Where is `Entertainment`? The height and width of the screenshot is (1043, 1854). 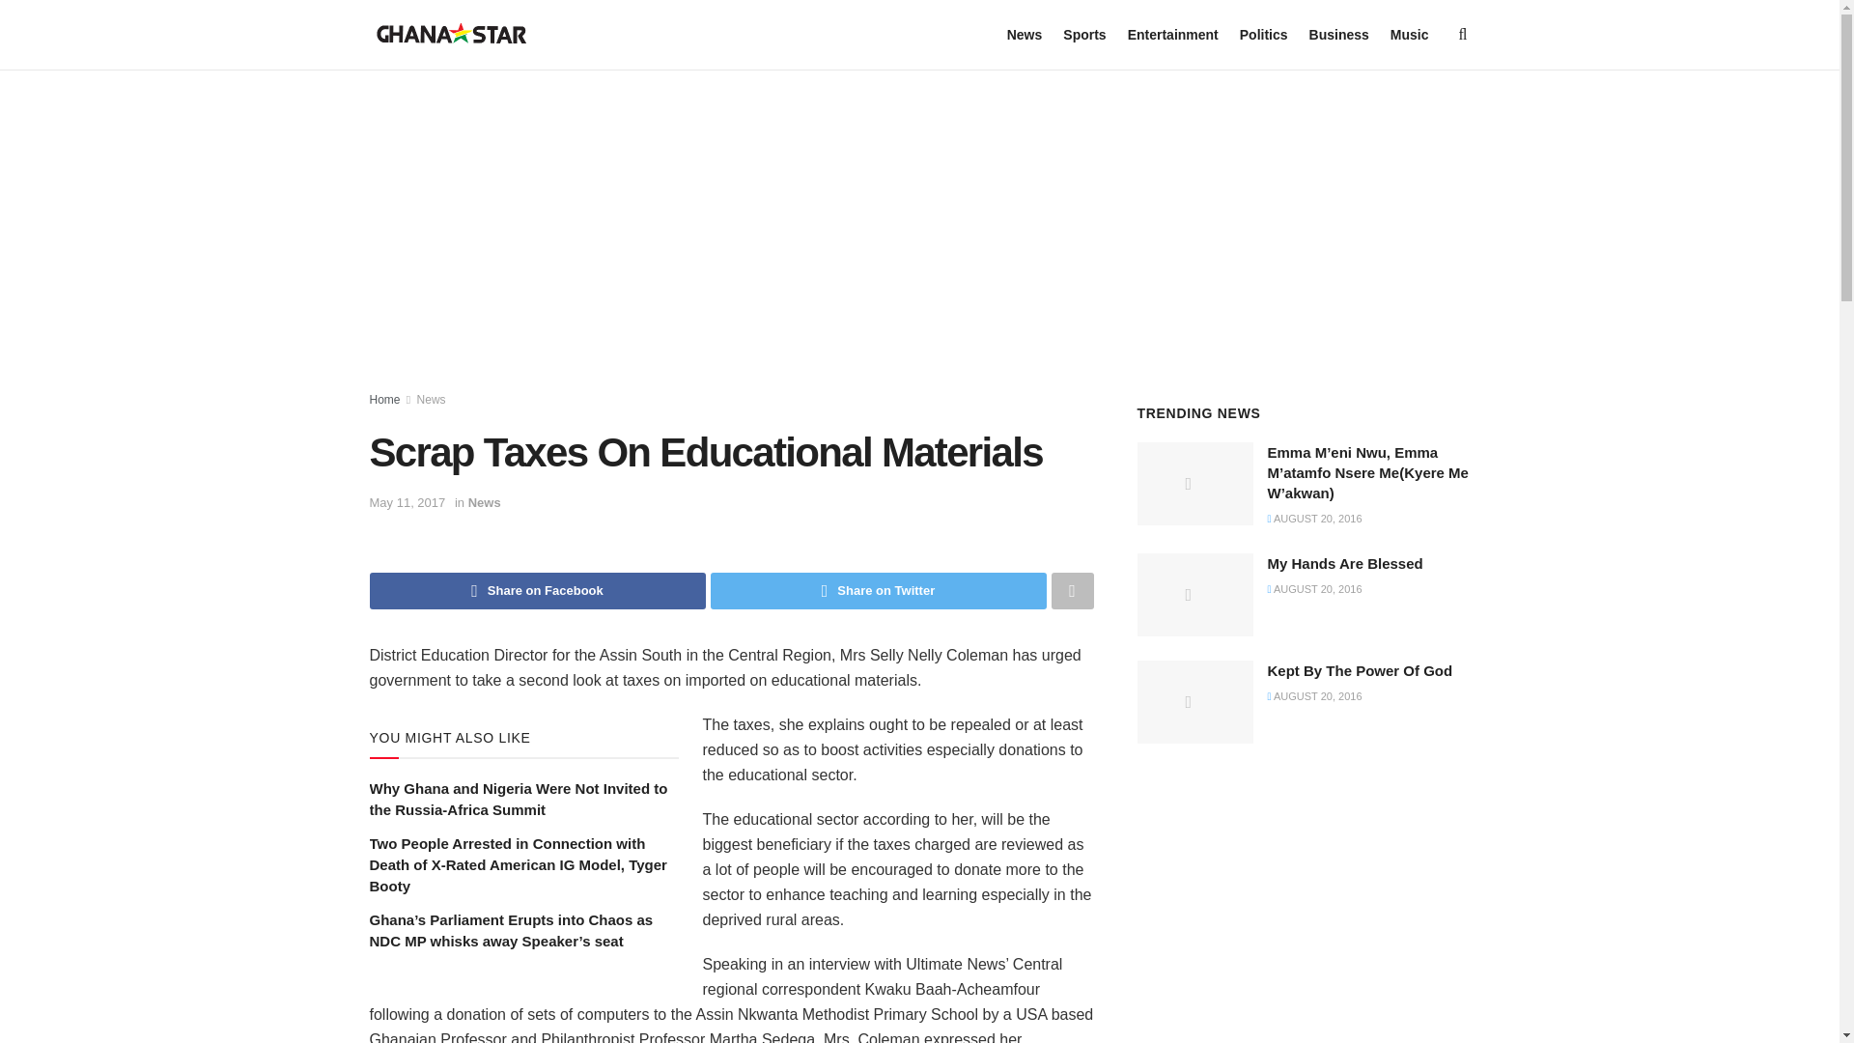
Entertainment is located at coordinates (1172, 34).